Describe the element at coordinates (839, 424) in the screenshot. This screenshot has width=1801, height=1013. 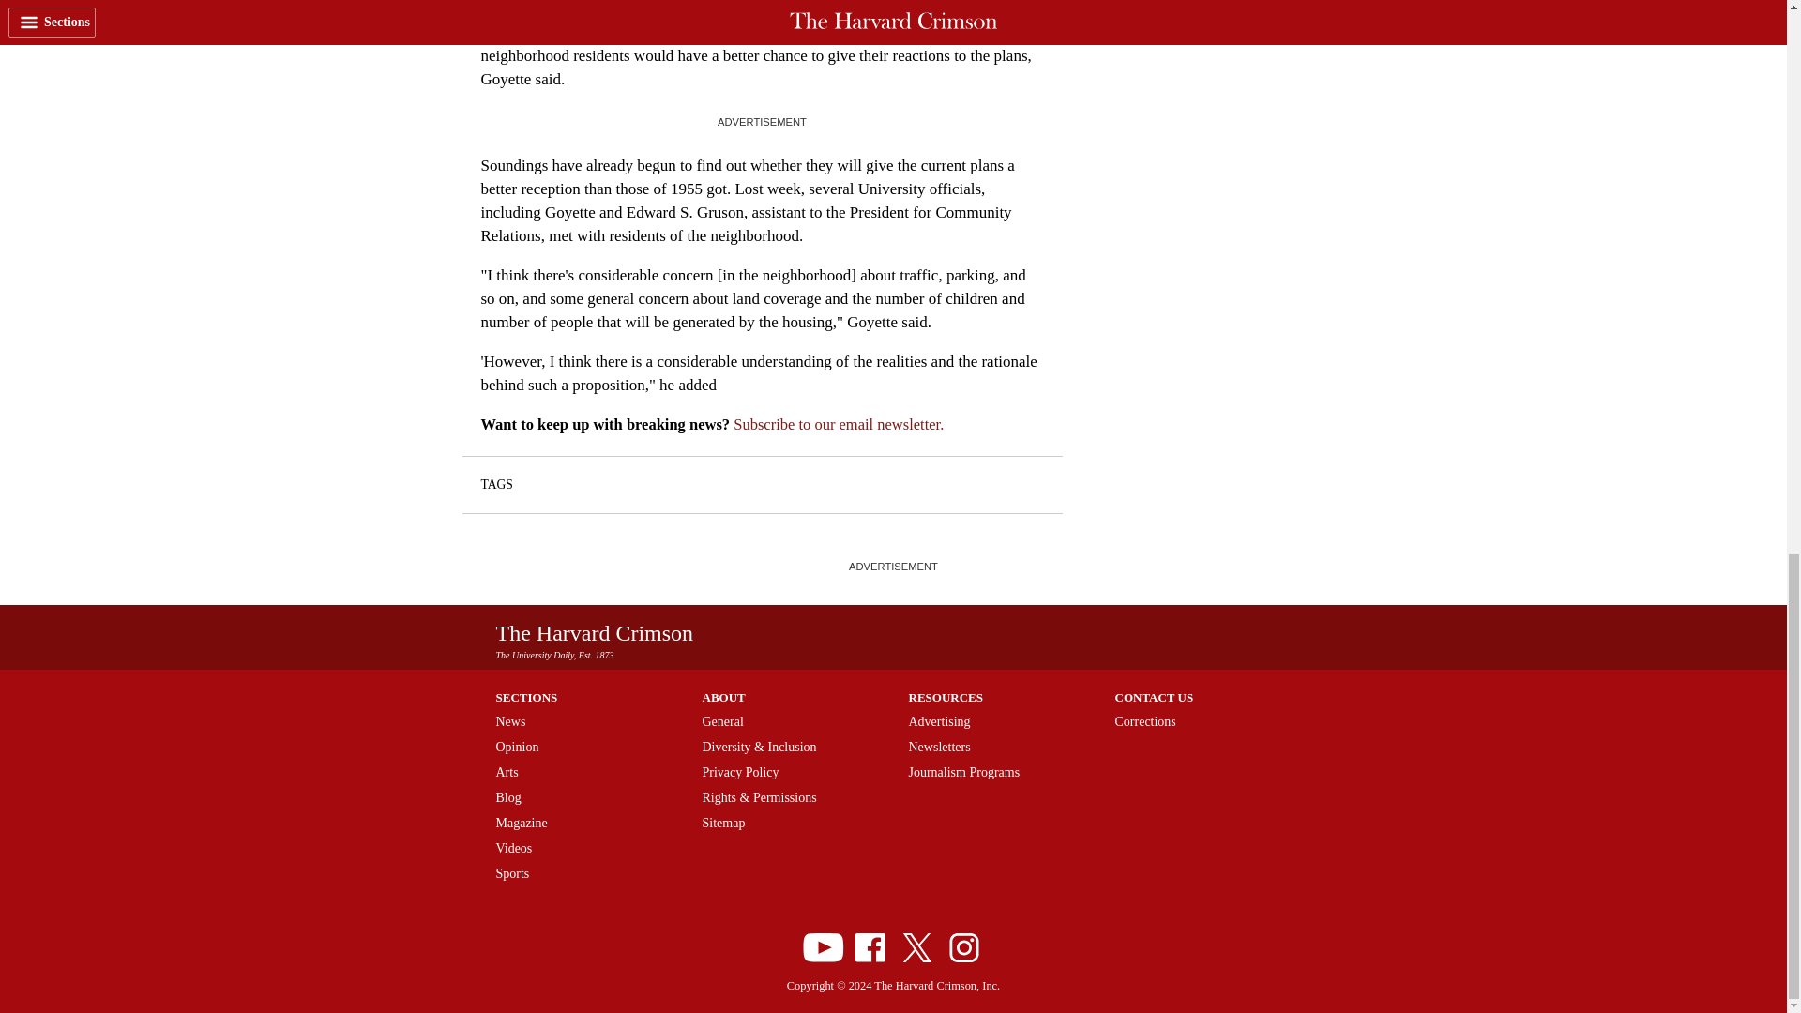
I see `Subscribe to our email newsletter.` at that location.